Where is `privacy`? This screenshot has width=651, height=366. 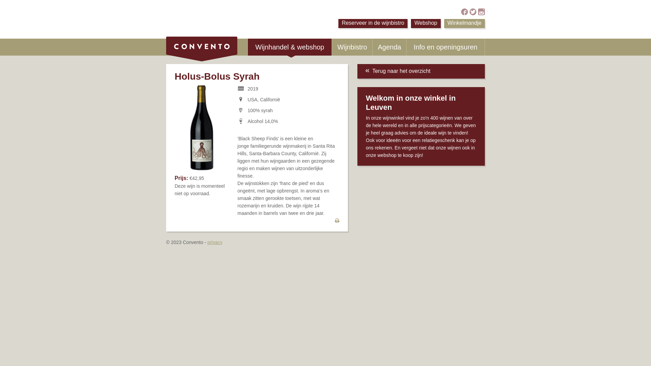
privacy is located at coordinates (215, 242).